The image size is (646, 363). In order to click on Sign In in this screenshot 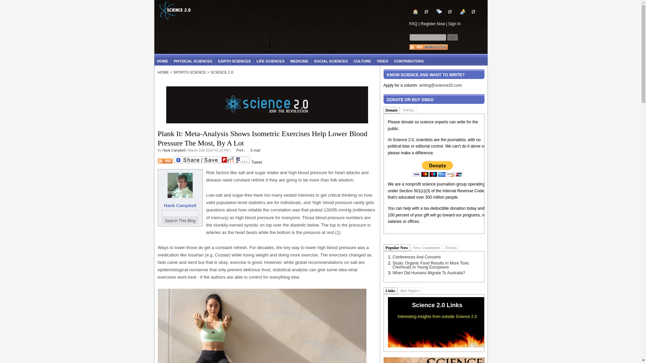, I will do `click(454, 24)`.